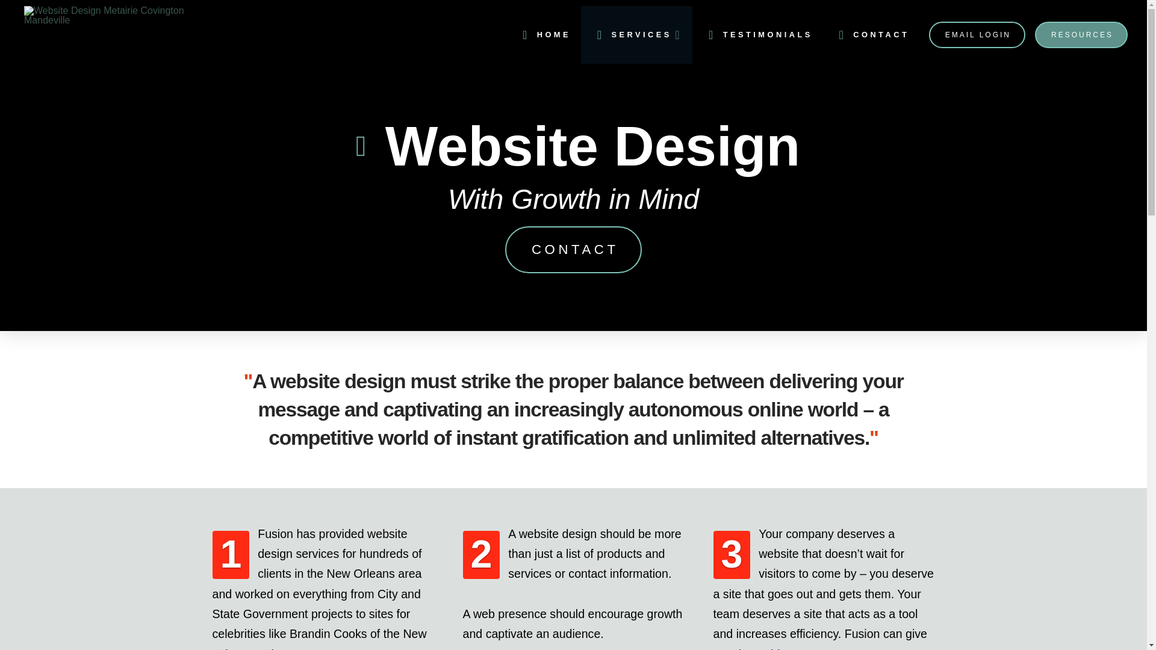  Describe the element at coordinates (543, 34) in the screenshot. I see `HOME` at that location.